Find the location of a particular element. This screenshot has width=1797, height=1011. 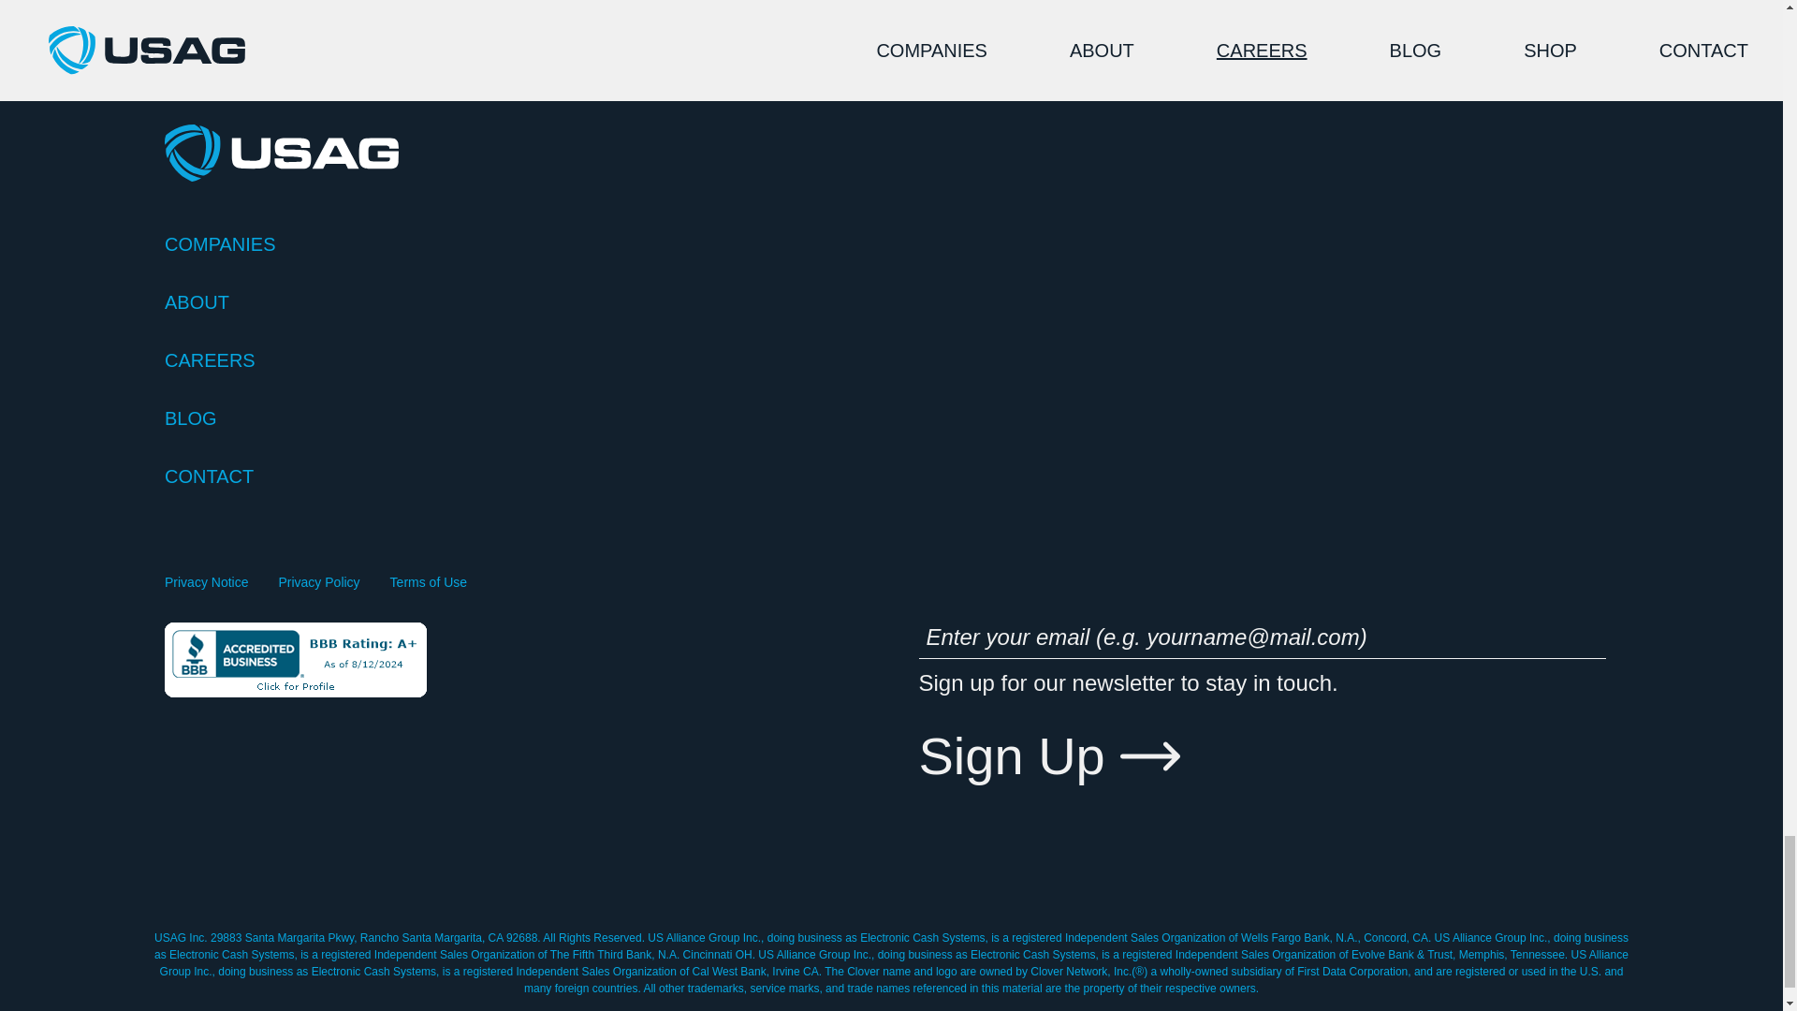

Terms of Use is located at coordinates (429, 582).